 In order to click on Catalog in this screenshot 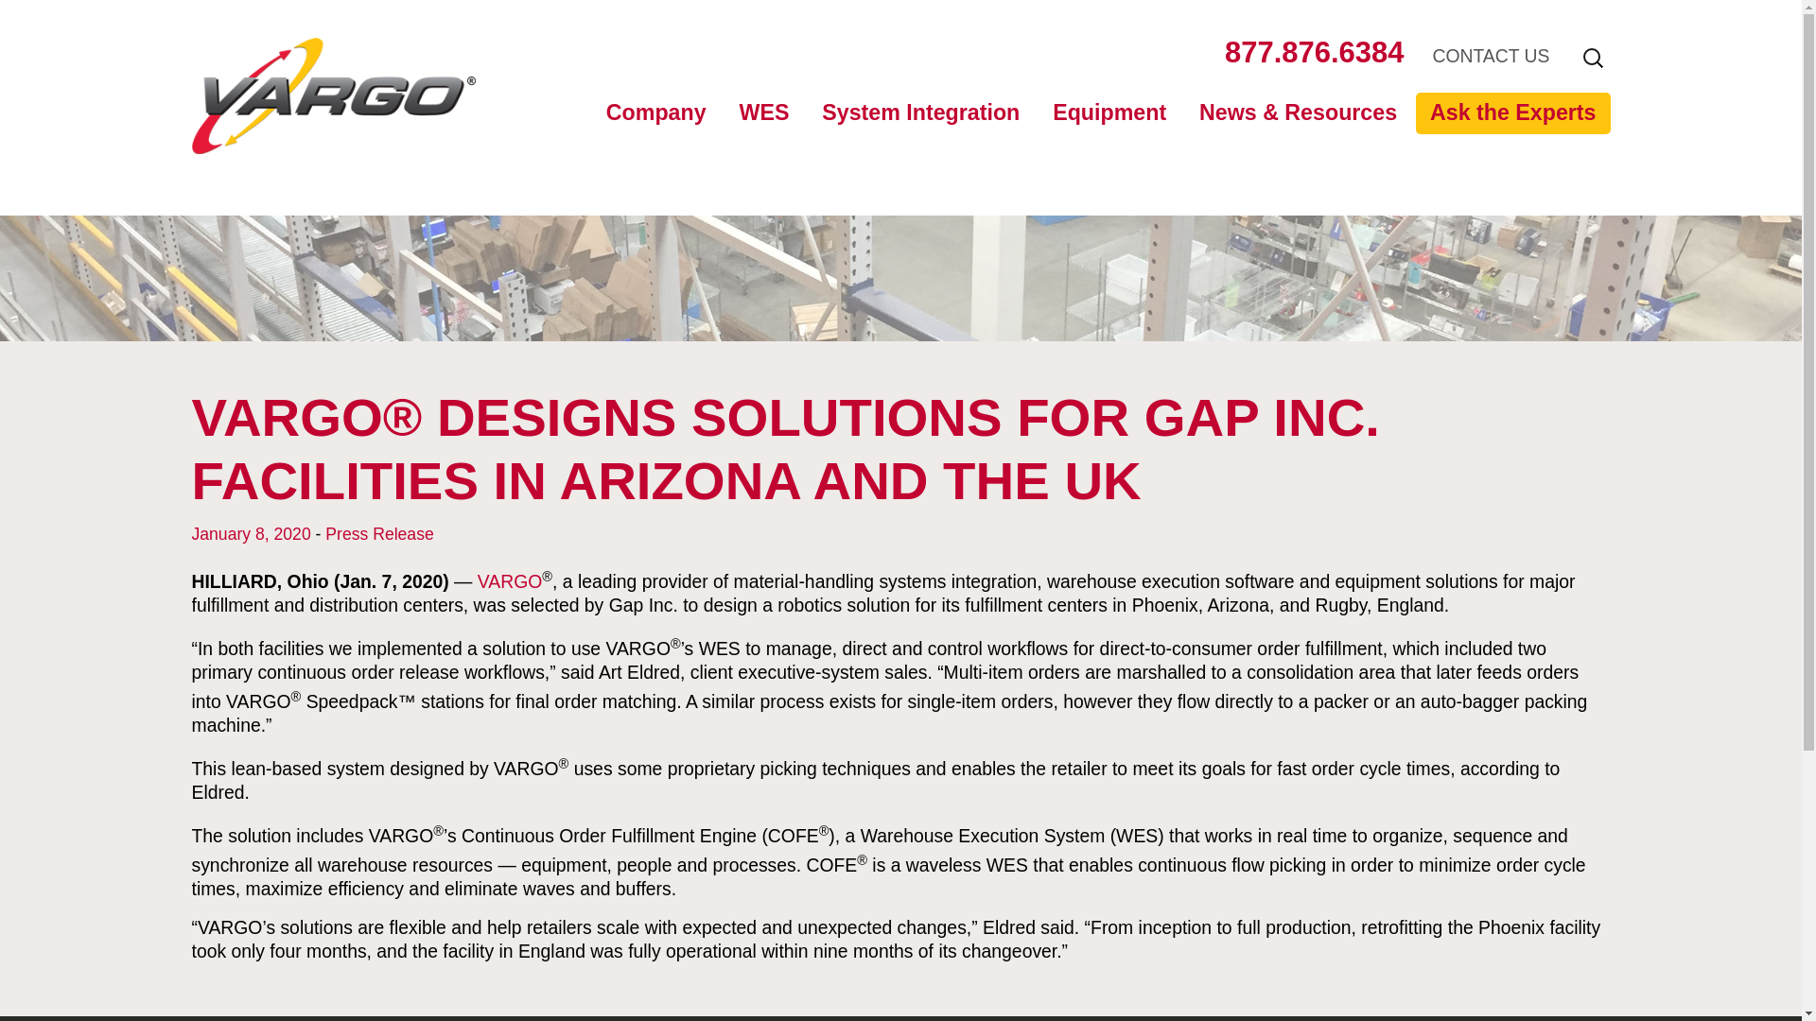, I will do `click(1145, 153)`.